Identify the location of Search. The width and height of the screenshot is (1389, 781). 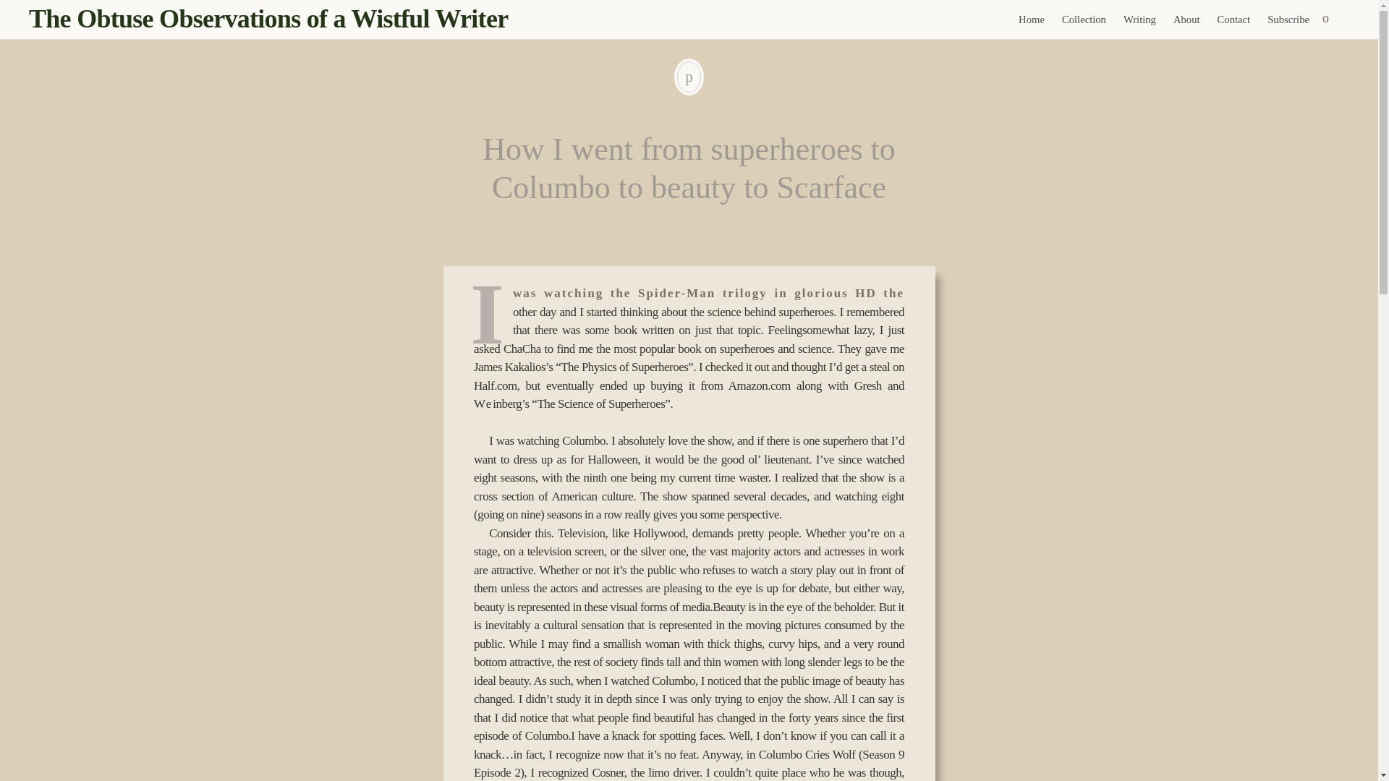
(11, 9).